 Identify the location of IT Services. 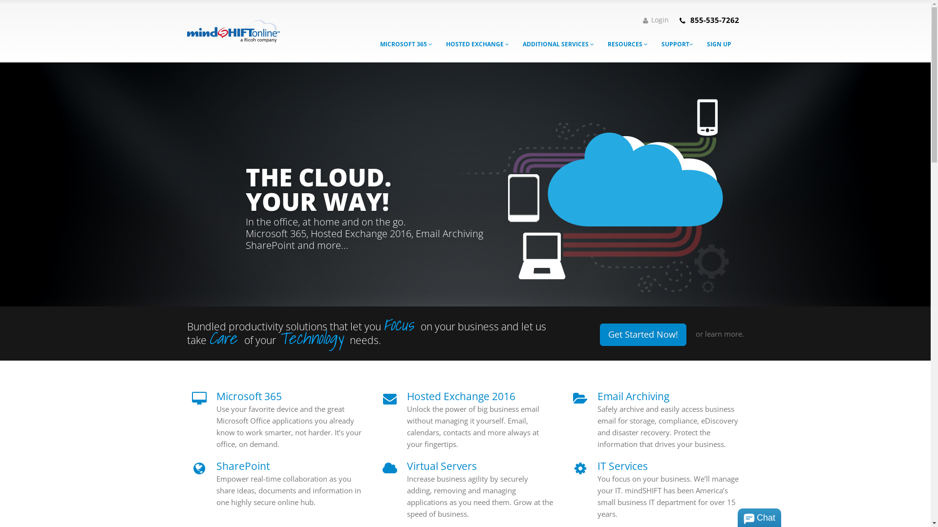
(622, 466).